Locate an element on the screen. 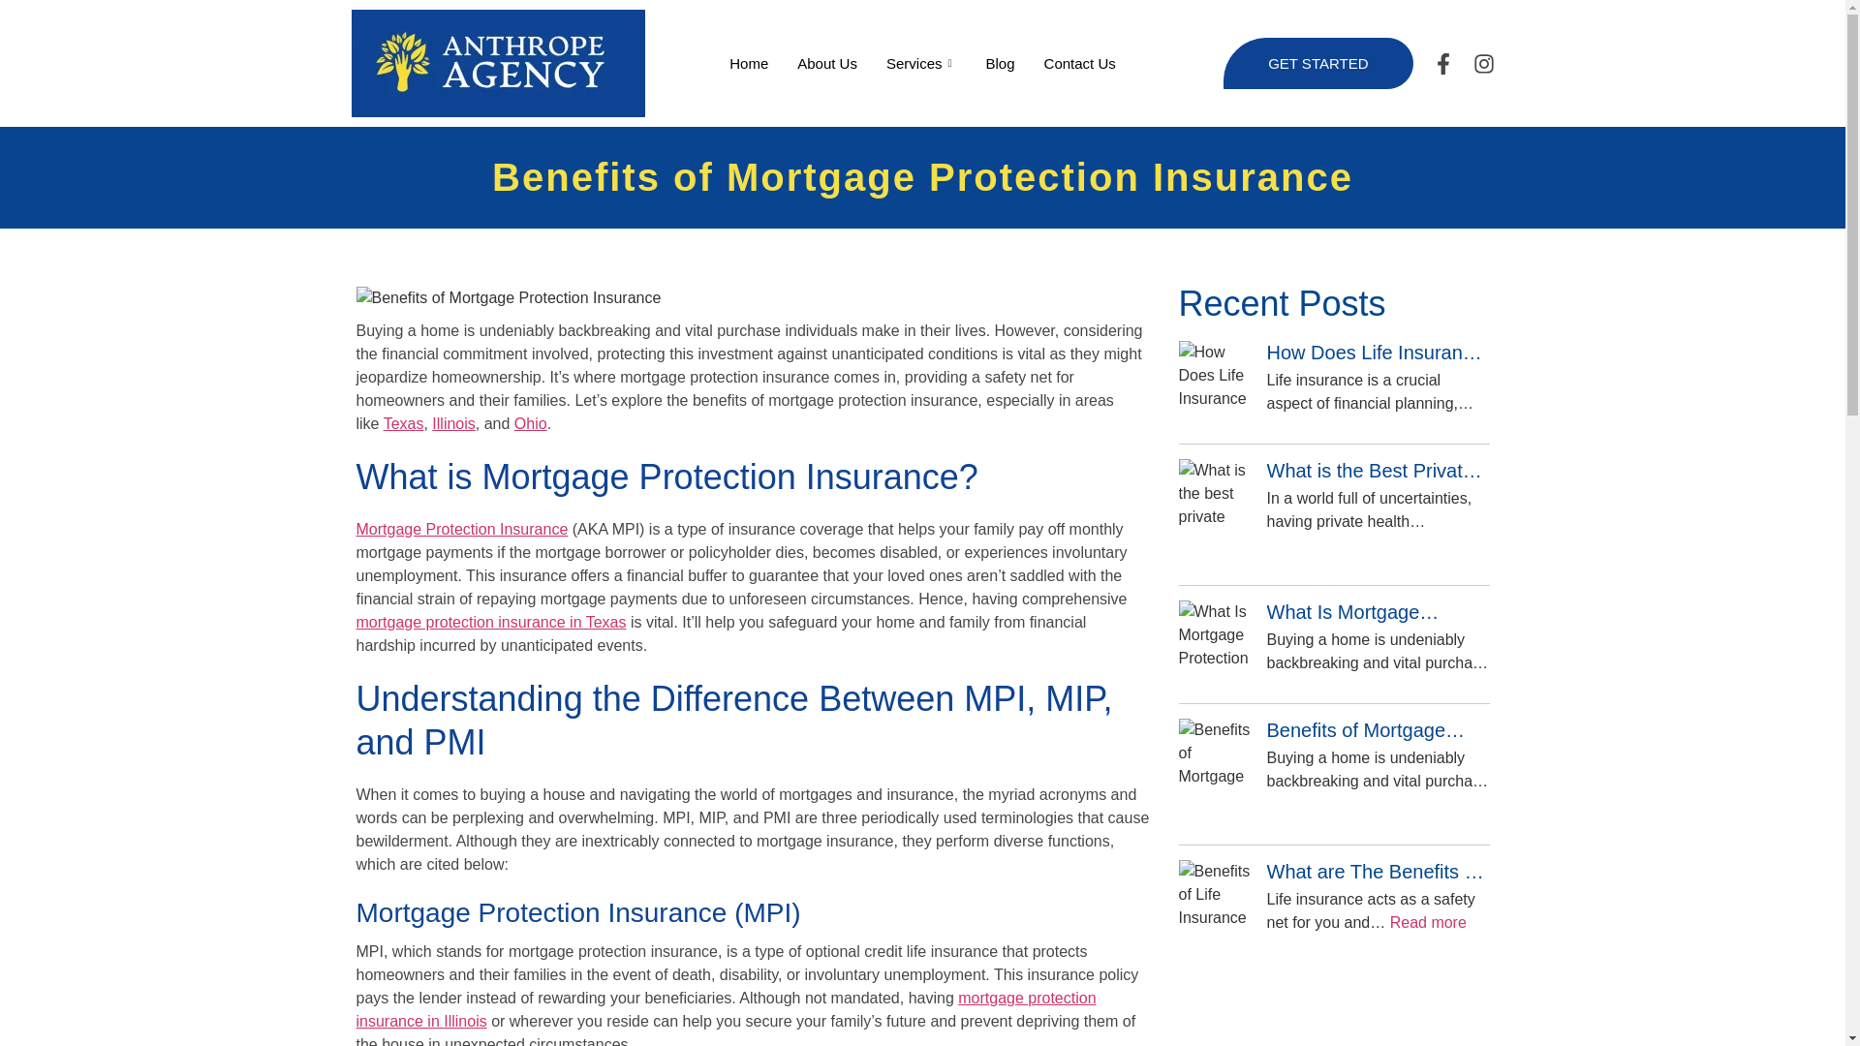 This screenshot has height=1046, width=1860. mortgage protection insurance in Illinois is located at coordinates (727, 1009).